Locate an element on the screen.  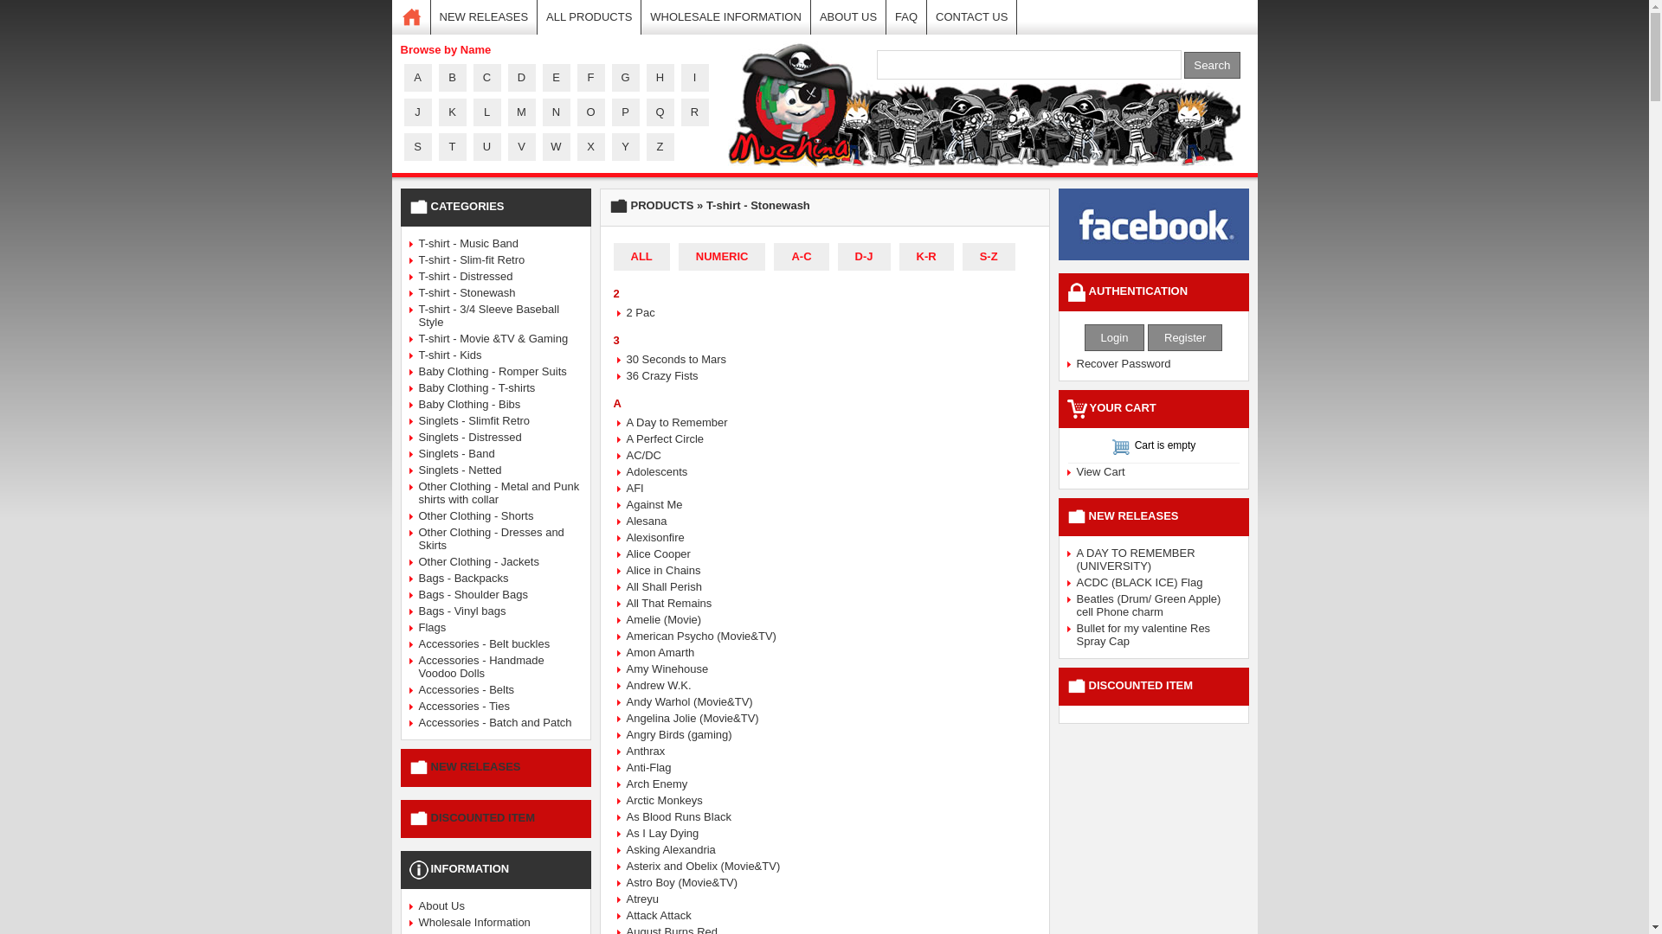
DISCOUNTED ITEM is located at coordinates (472, 818).